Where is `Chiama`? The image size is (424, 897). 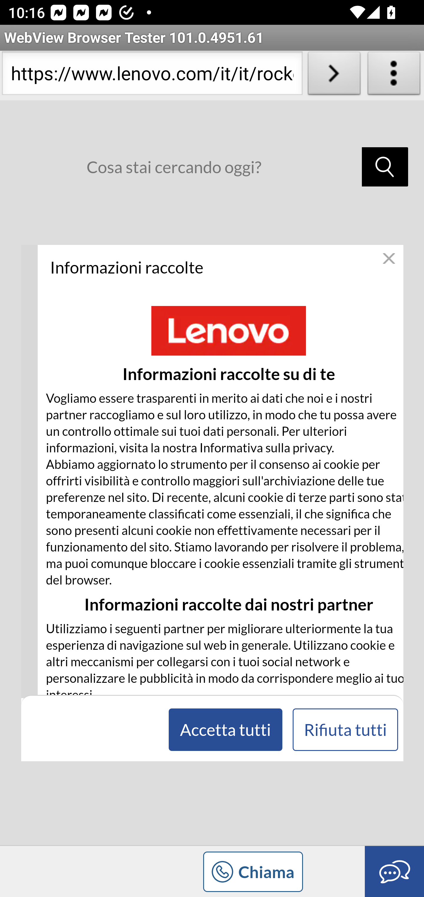 Chiama is located at coordinates (212, 870).